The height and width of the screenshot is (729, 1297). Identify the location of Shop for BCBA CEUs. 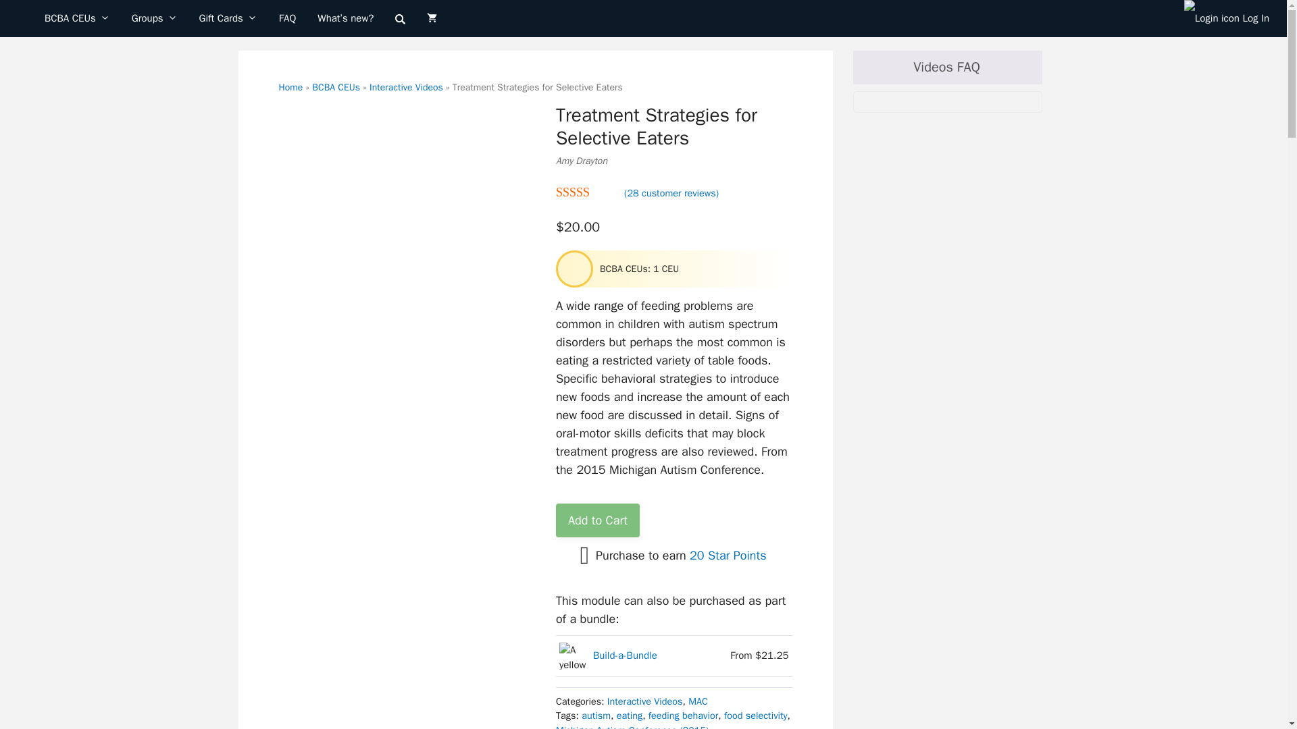
(77, 19).